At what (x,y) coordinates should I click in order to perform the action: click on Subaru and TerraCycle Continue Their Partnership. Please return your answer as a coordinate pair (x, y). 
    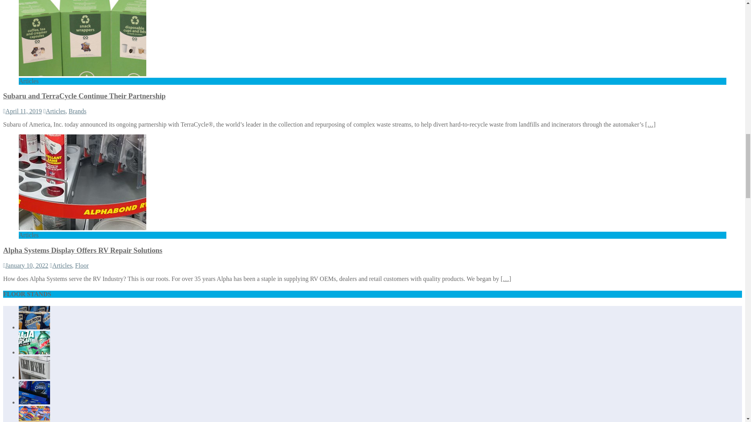
    Looking at the image, I should click on (84, 96).